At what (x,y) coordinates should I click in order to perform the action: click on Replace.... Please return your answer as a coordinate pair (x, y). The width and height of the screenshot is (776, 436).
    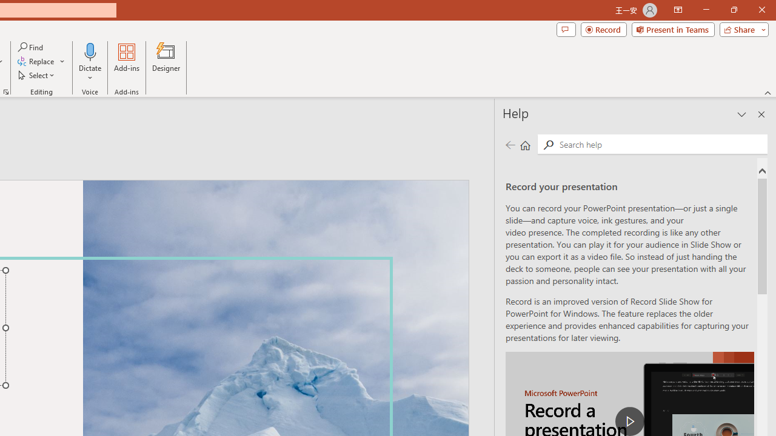
    Looking at the image, I should click on (41, 62).